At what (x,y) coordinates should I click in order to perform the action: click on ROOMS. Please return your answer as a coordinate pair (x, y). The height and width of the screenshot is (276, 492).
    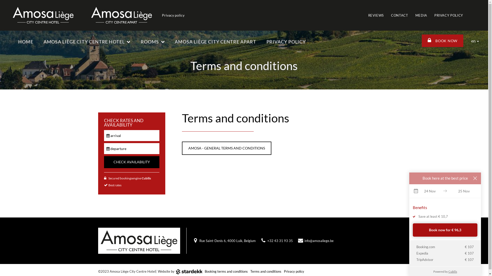
    Looking at the image, I should click on (153, 42).